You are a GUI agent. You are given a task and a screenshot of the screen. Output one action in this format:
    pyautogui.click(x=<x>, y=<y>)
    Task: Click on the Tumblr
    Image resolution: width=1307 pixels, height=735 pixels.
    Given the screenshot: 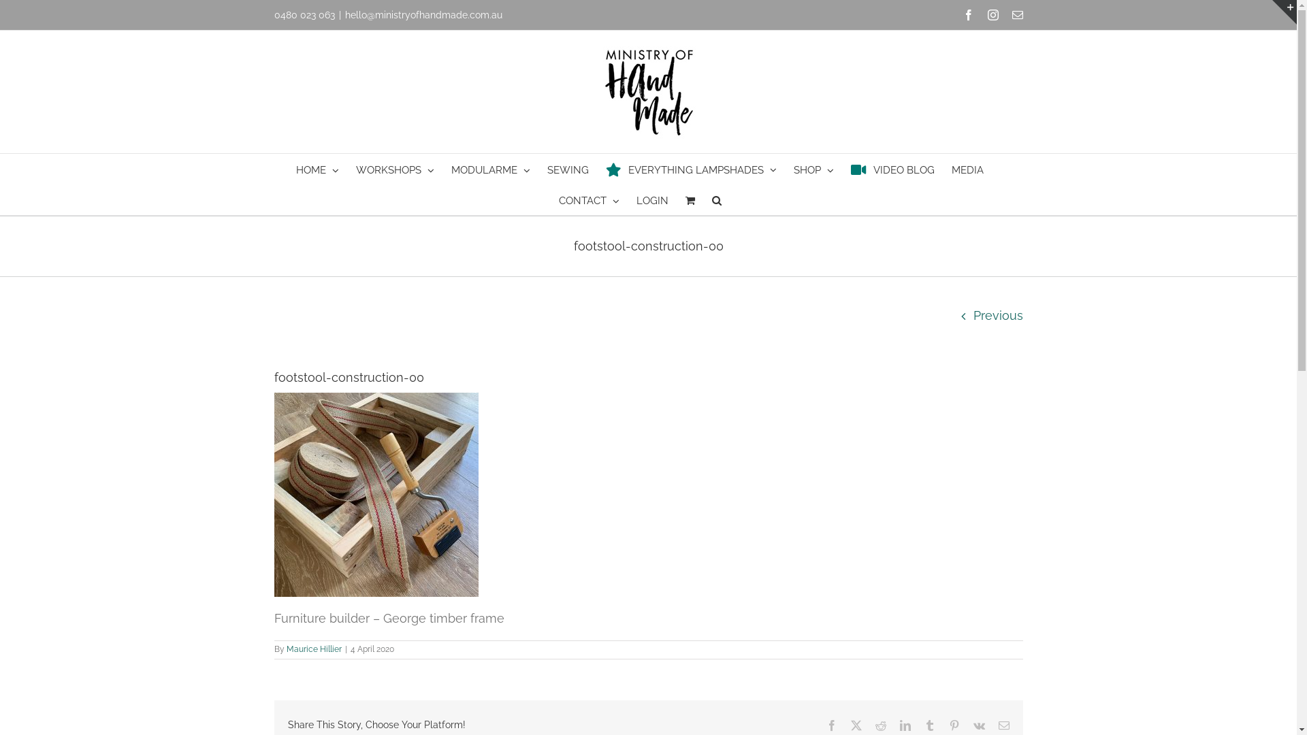 What is the action you would take?
    pyautogui.click(x=930, y=725)
    